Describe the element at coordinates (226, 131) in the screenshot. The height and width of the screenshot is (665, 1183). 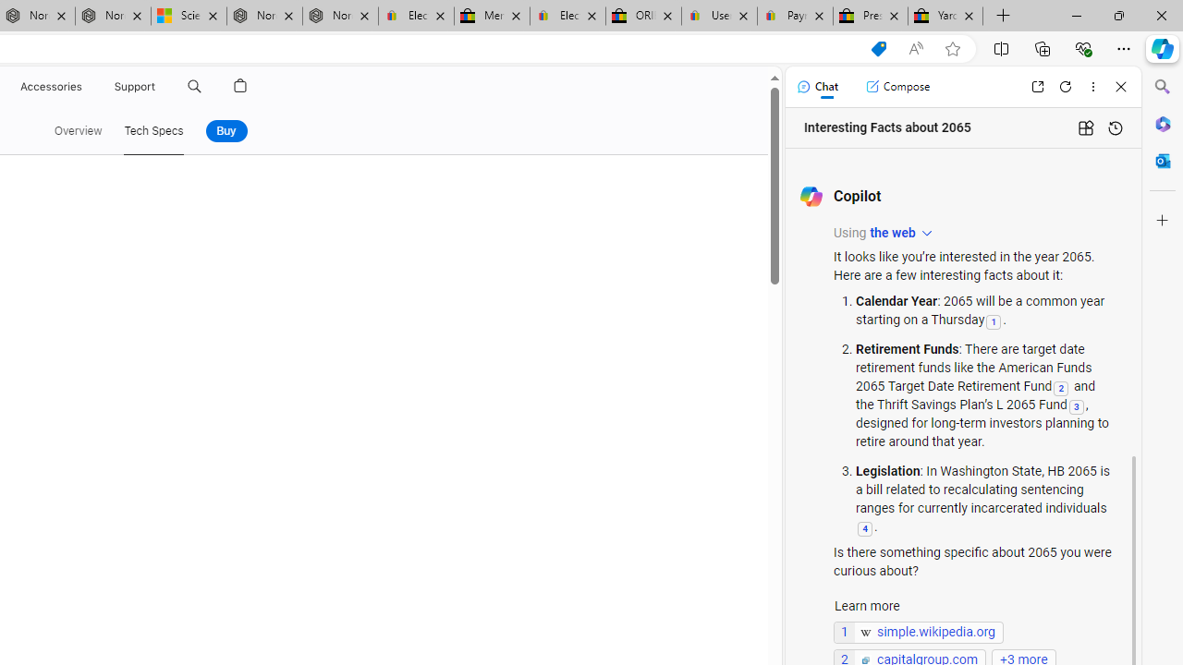
I see `Buy HomePod mini` at that location.